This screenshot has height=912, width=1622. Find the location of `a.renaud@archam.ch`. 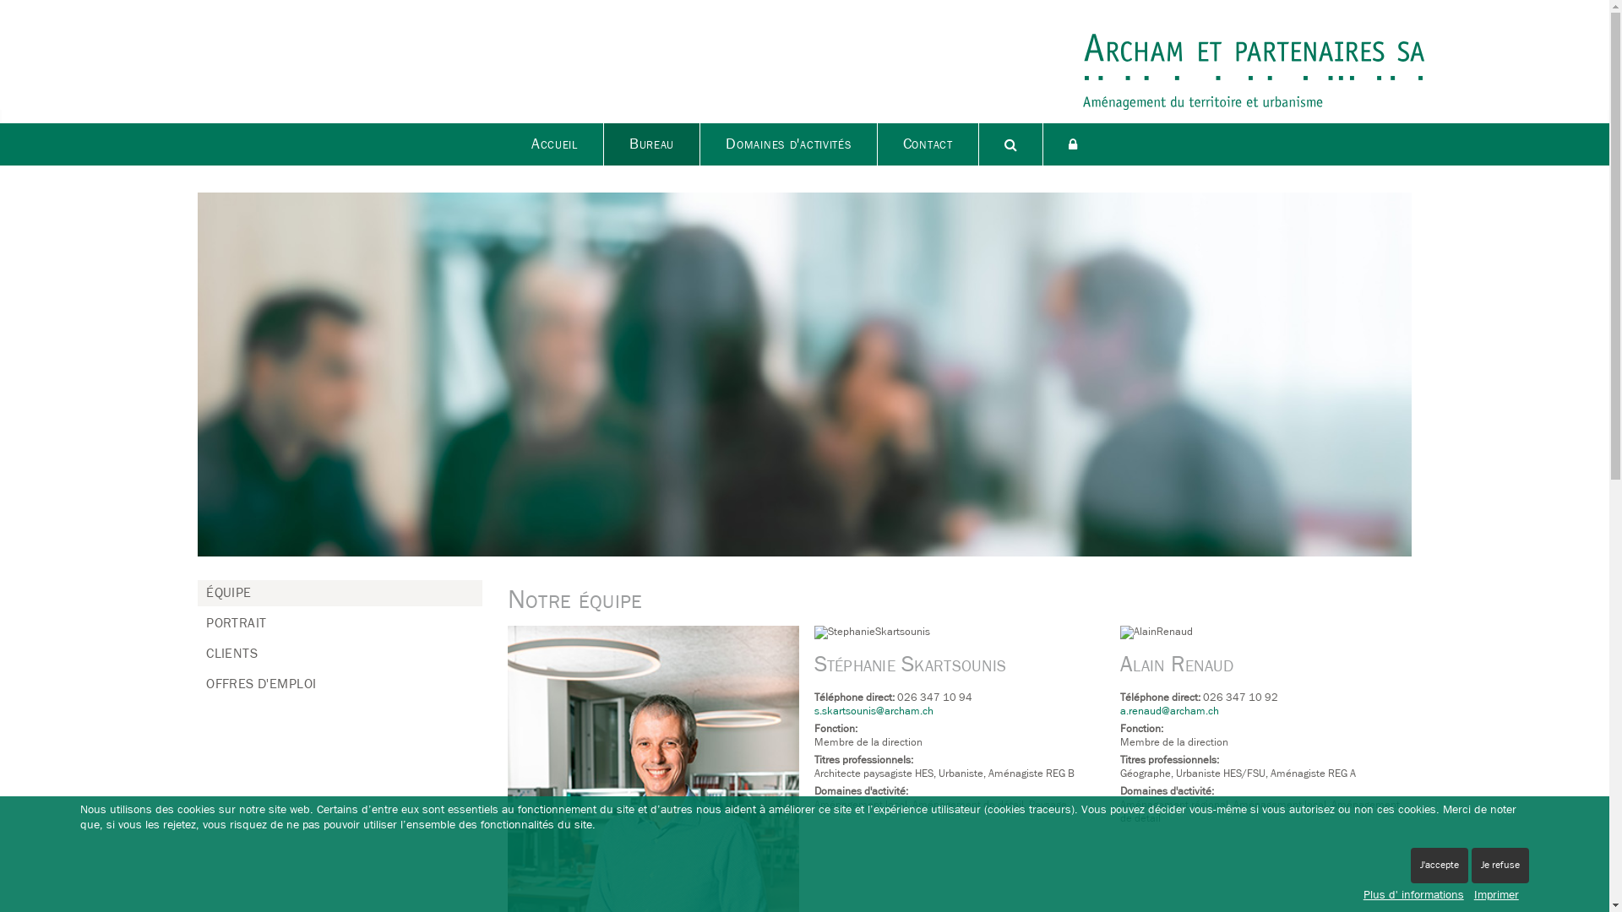

a.renaud@archam.ch is located at coordinates (1169, 711).